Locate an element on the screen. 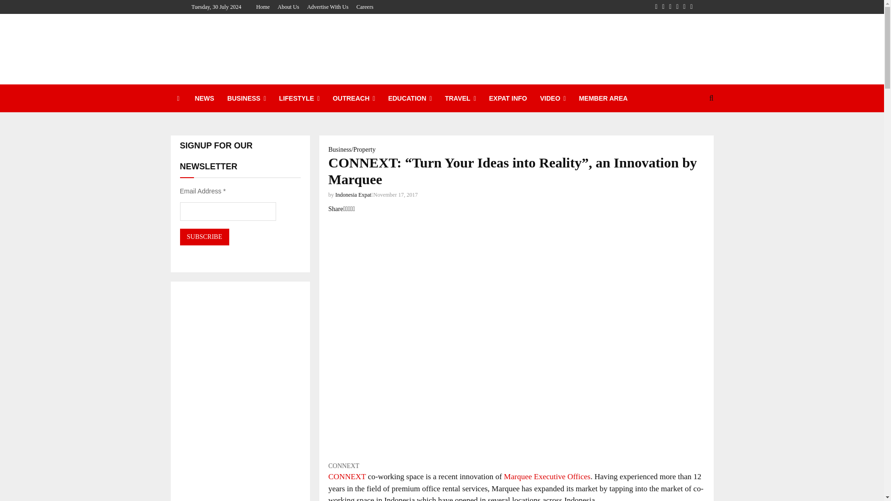 The width and height of the screenshot is (891, 501). Careers is located at coordinates (365, 7).